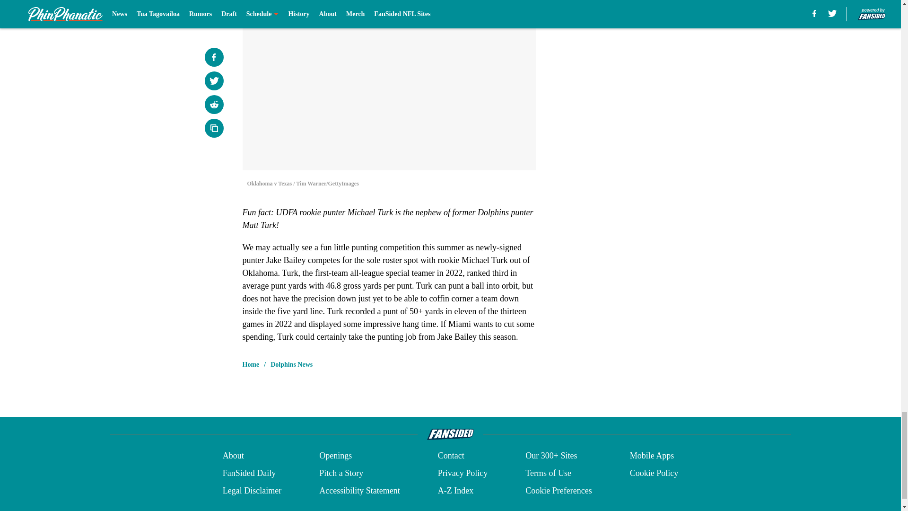  Describe the element at coordinates (252, 490) in the screenshot. I see `Legal Disclaimer` at that location.